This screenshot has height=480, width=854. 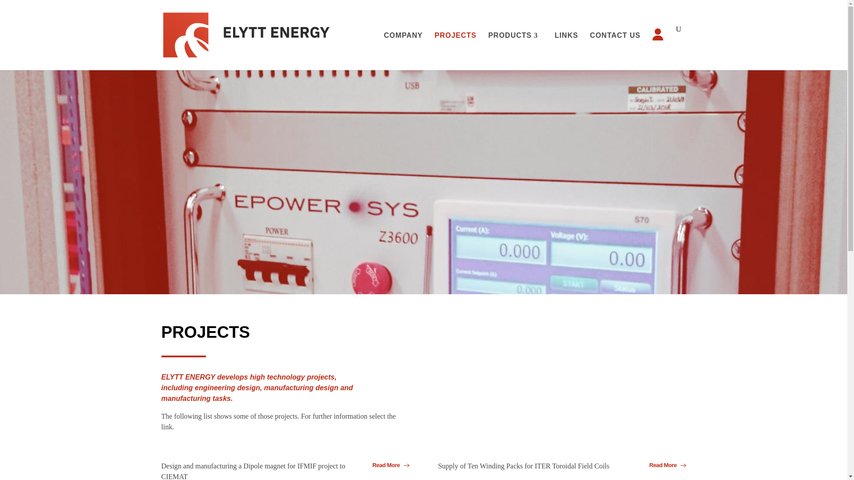 What do you see at coordinates (516, 48) in the screenshot?
I see `PRODUCTS` at bounding box center [516, 48].